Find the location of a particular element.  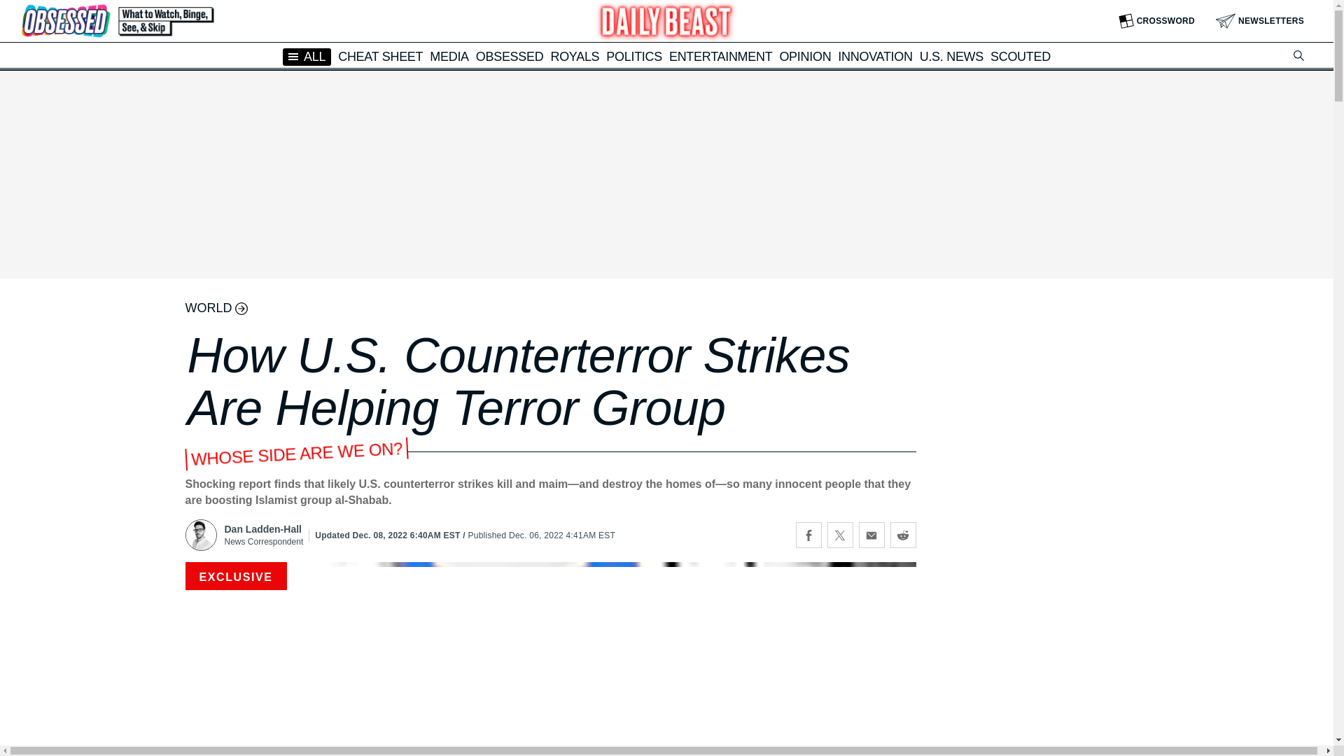

SCOUTED is located at coordinates (1021, 56).